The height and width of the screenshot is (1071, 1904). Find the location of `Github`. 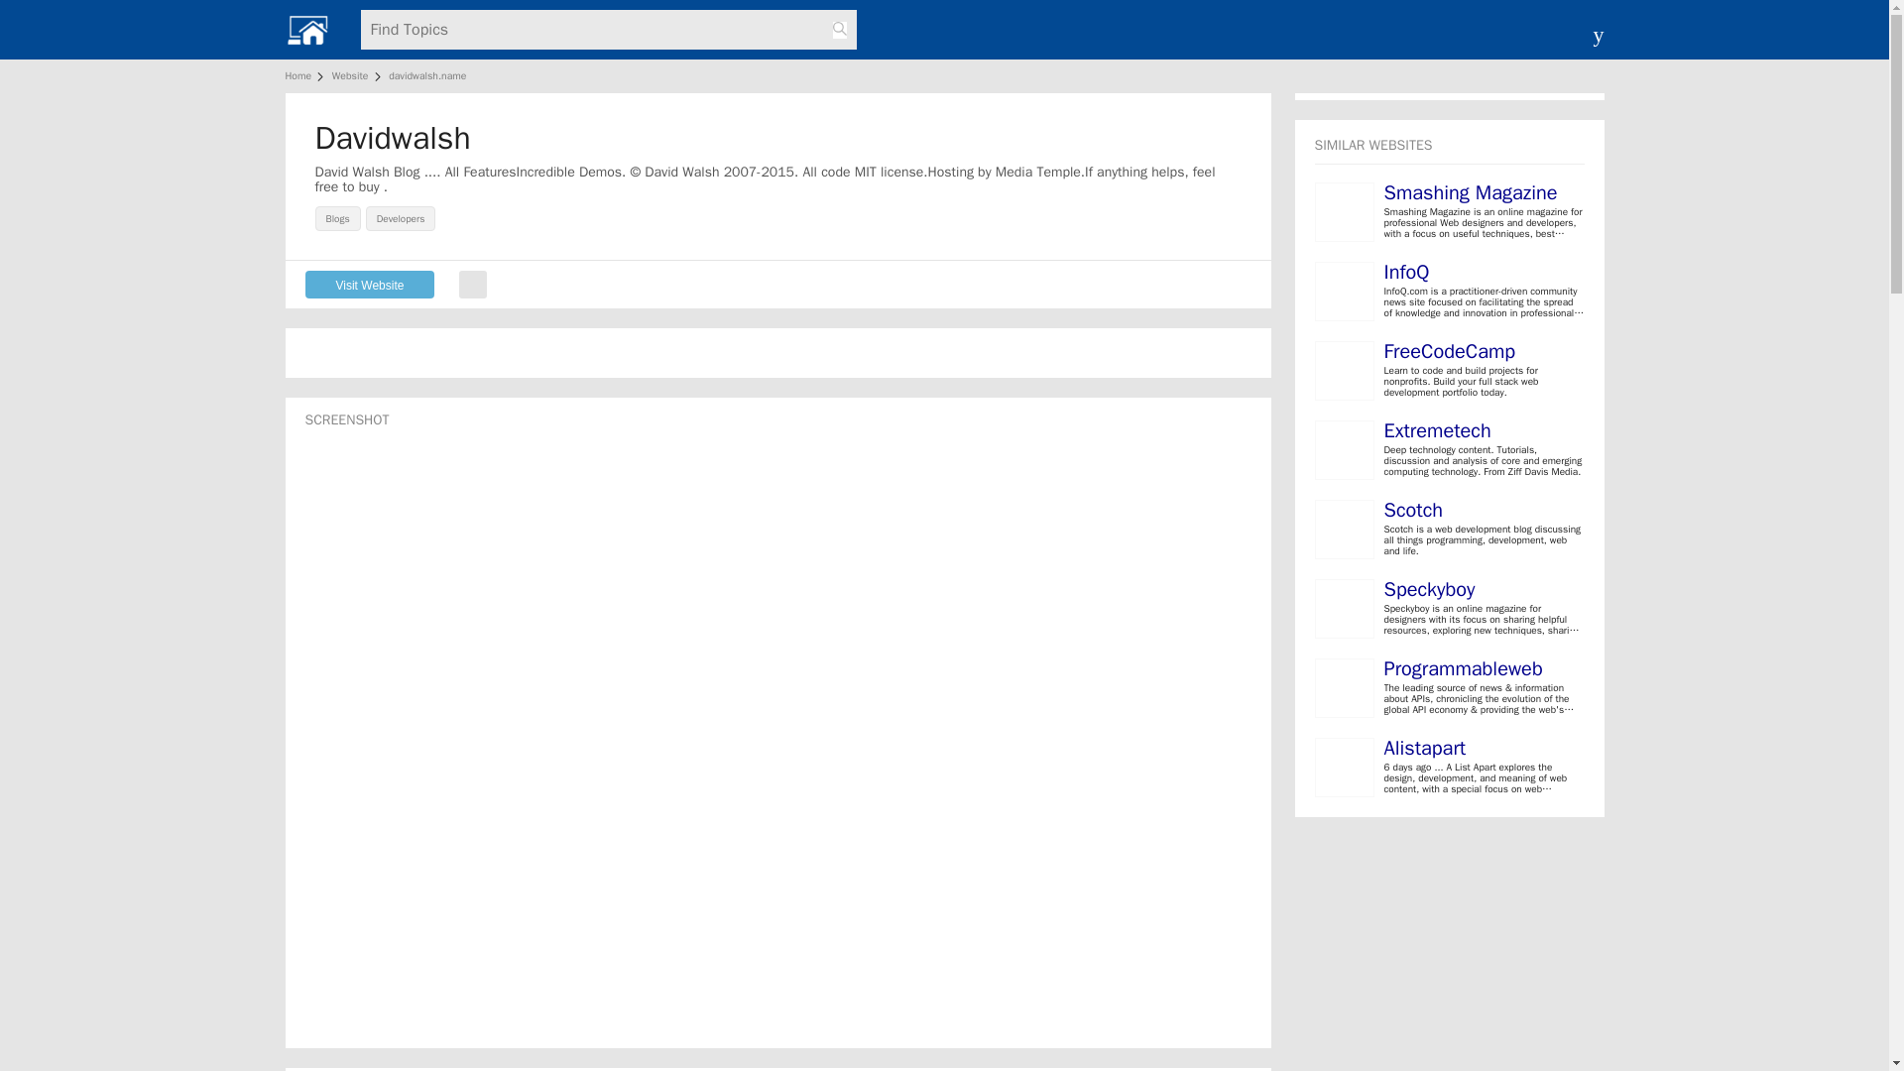

Github is located at coordinates (472, 284).